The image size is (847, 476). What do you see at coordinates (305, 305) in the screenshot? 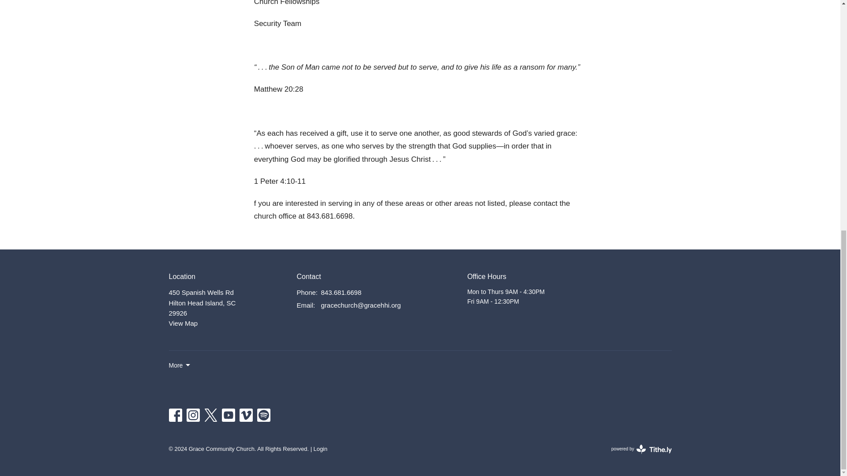
I see `More` at bounding box center [305, 305].